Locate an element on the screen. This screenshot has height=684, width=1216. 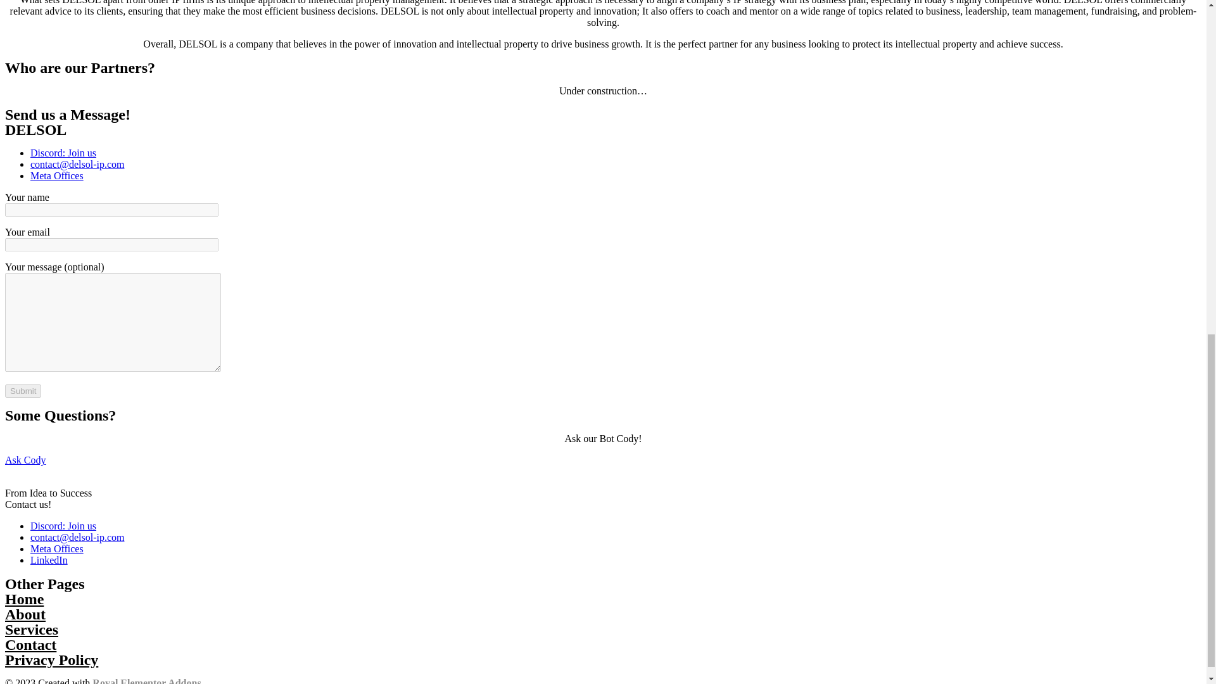
Ask Cody is located at coordinates (25, 460).